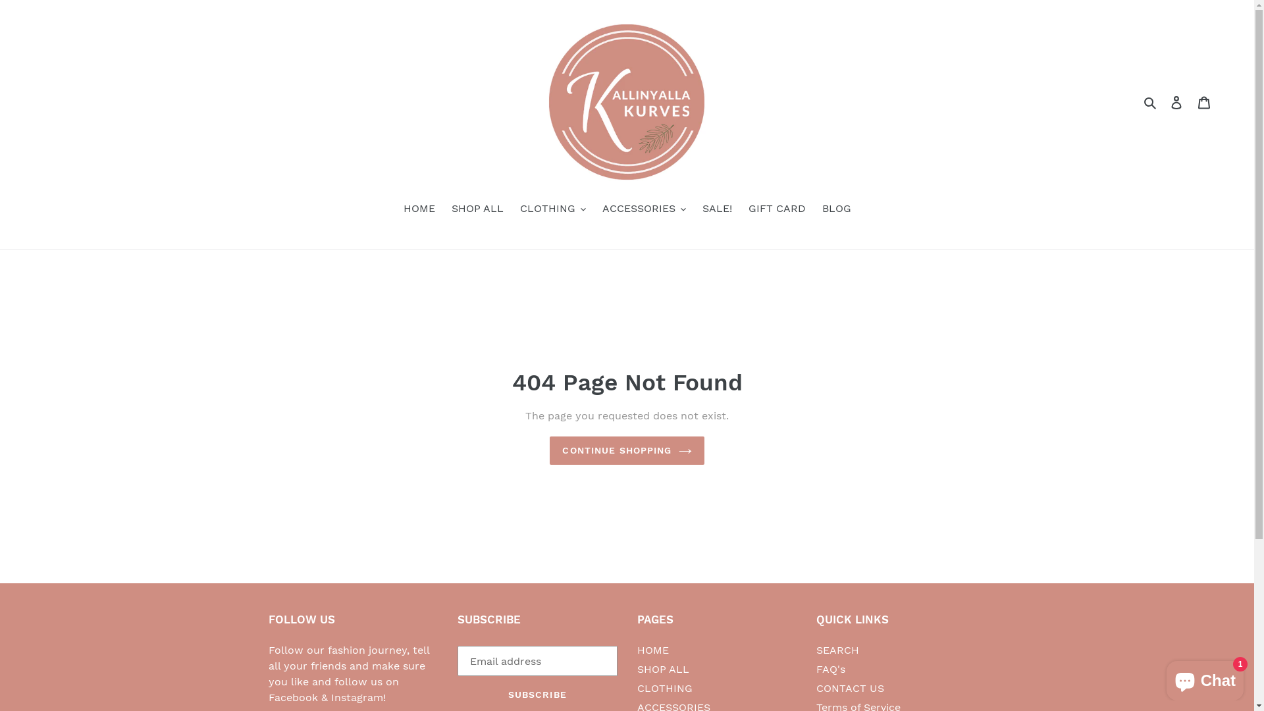 The image size is (1264, 711). What do you see at coordinates (627, 450) in the screenshot?
I see `CONTINUE SHOPPING` at bounding box center [627, 450].